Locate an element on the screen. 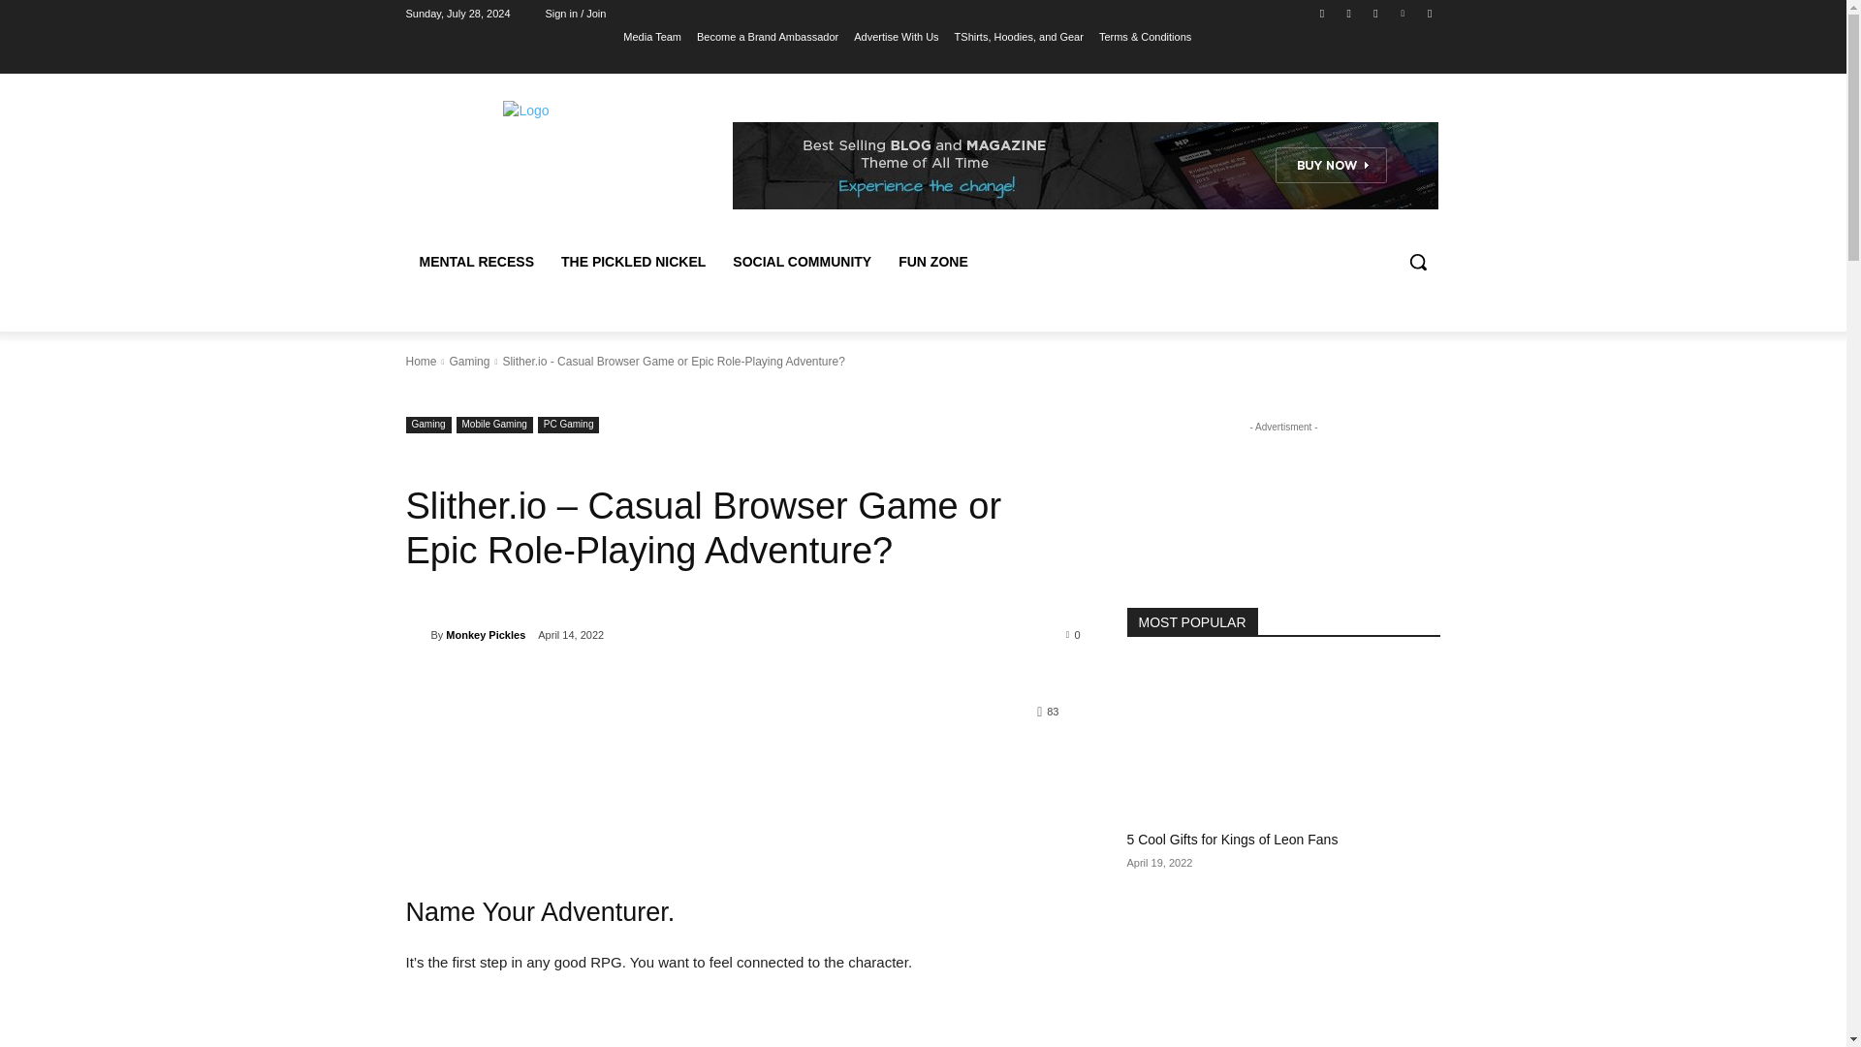 The height and width of the screenshot is (1047, 1861). THE PICKLED NICKEL is located at coordinates (632, 262).